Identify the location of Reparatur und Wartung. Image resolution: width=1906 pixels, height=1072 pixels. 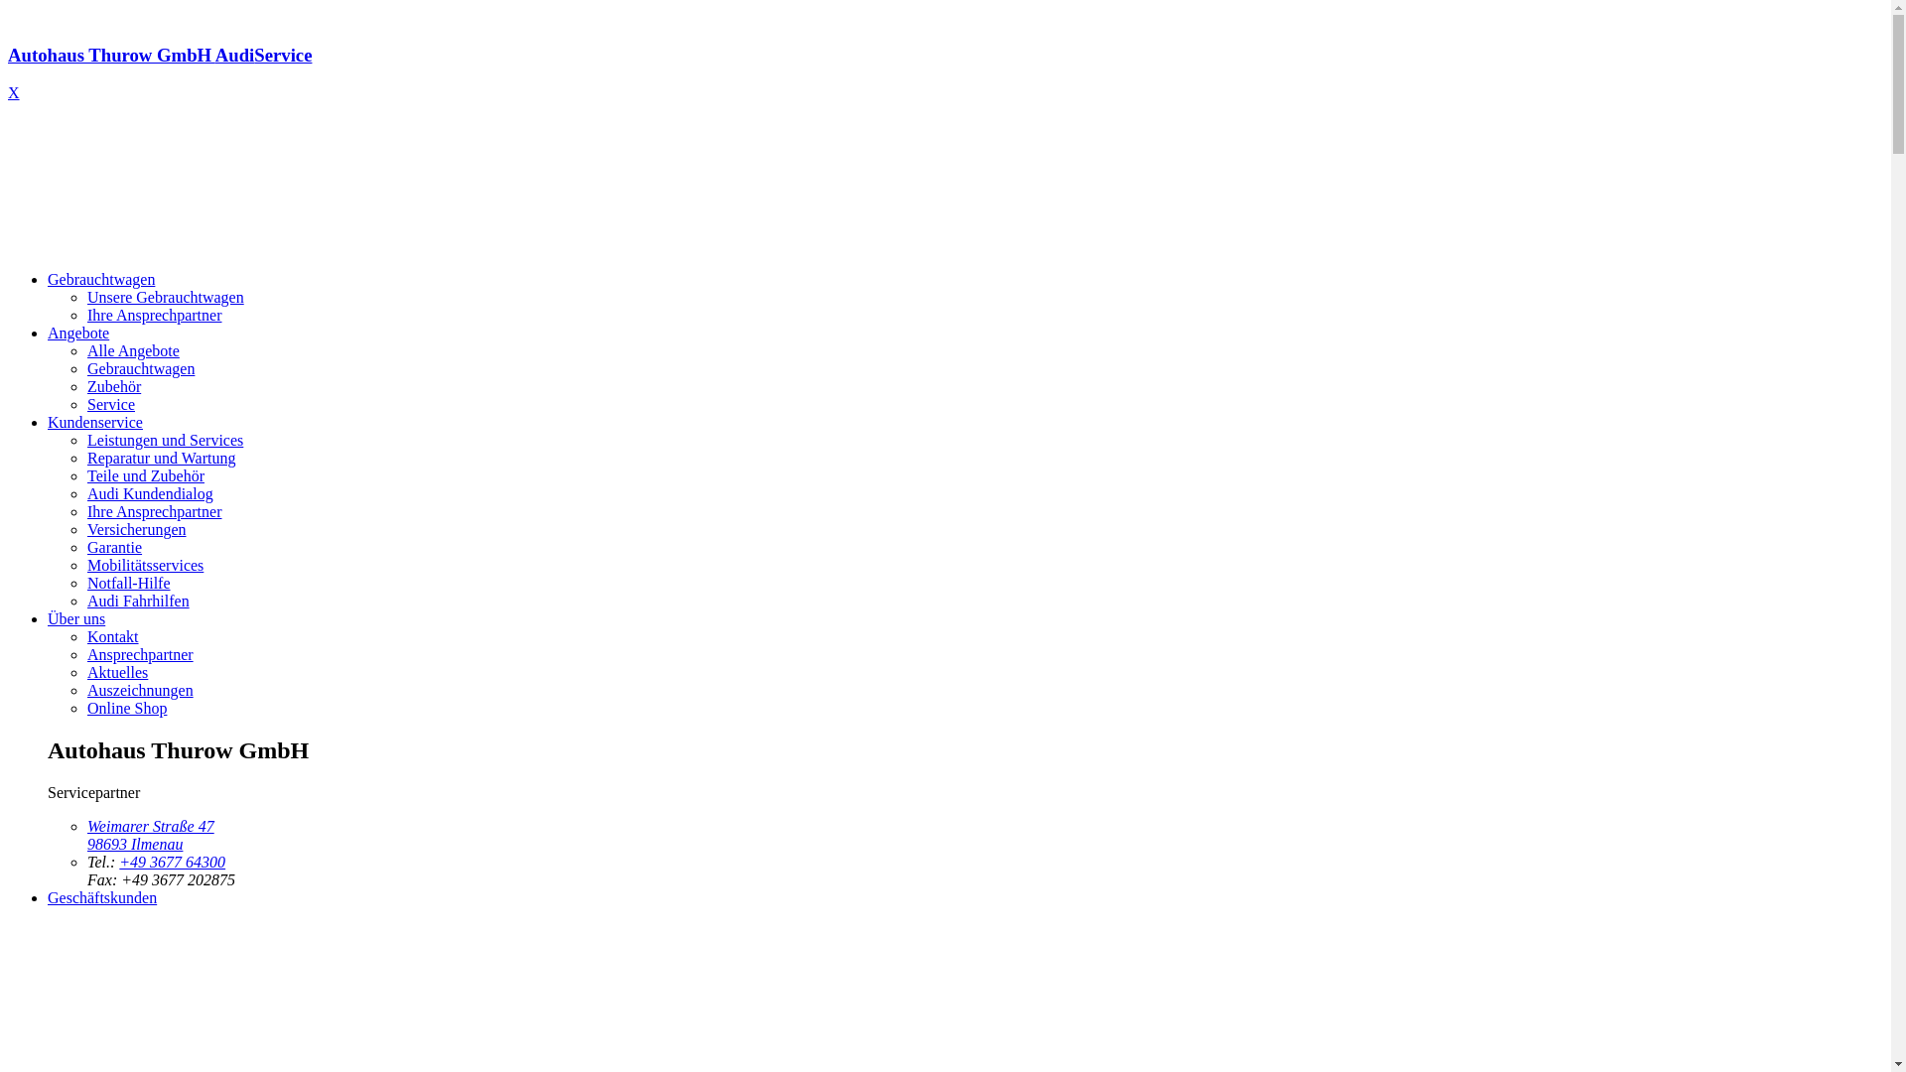
(161, 459).